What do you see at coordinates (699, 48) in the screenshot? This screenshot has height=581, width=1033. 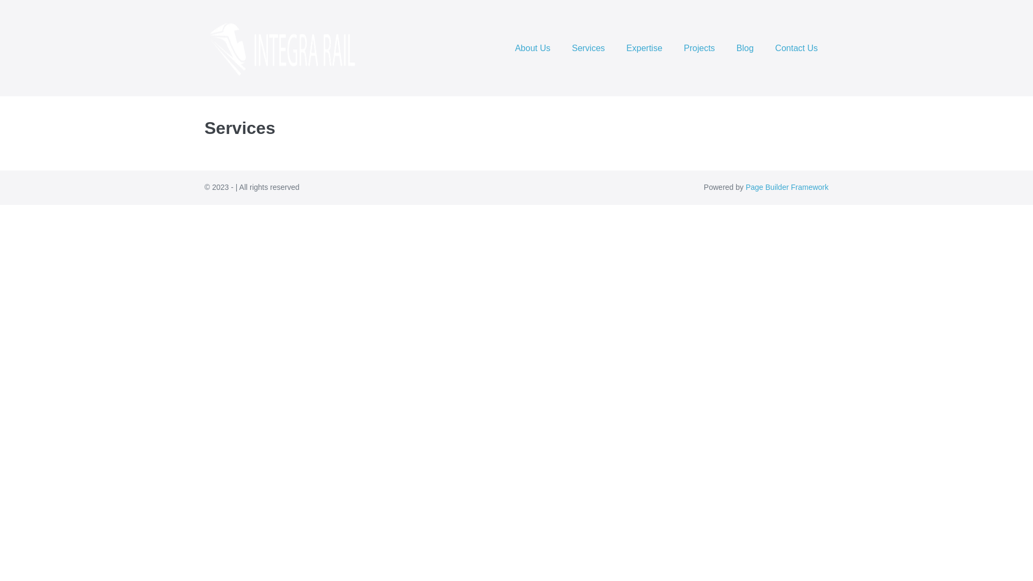 I see `Projects` at bounding box center [699, 48].